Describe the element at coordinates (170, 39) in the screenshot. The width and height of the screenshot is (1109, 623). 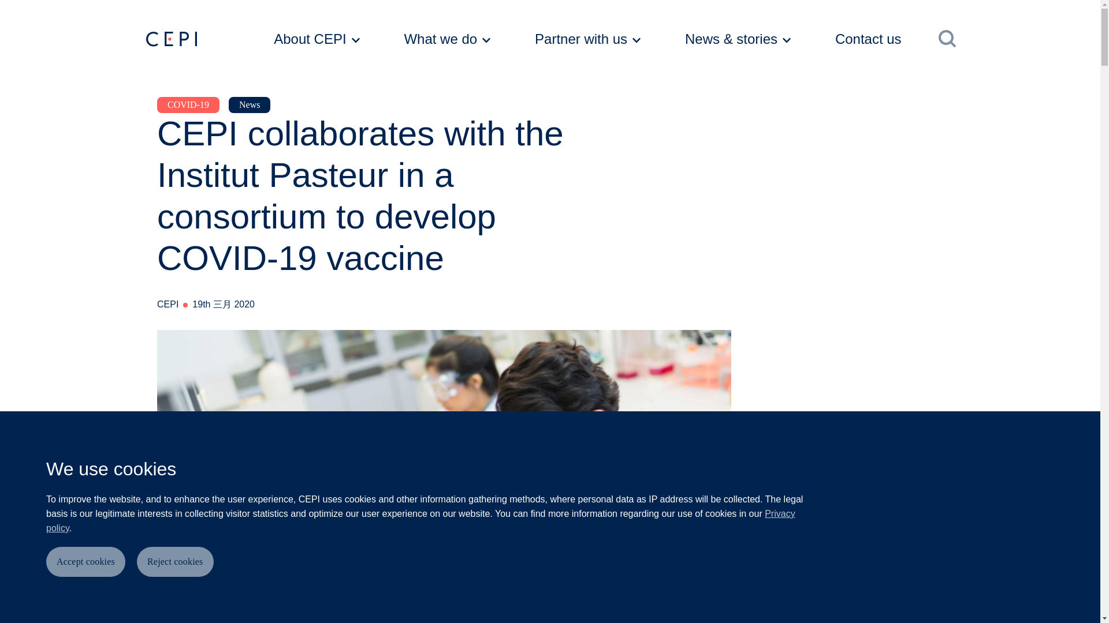
I see `CEPI` at that location.